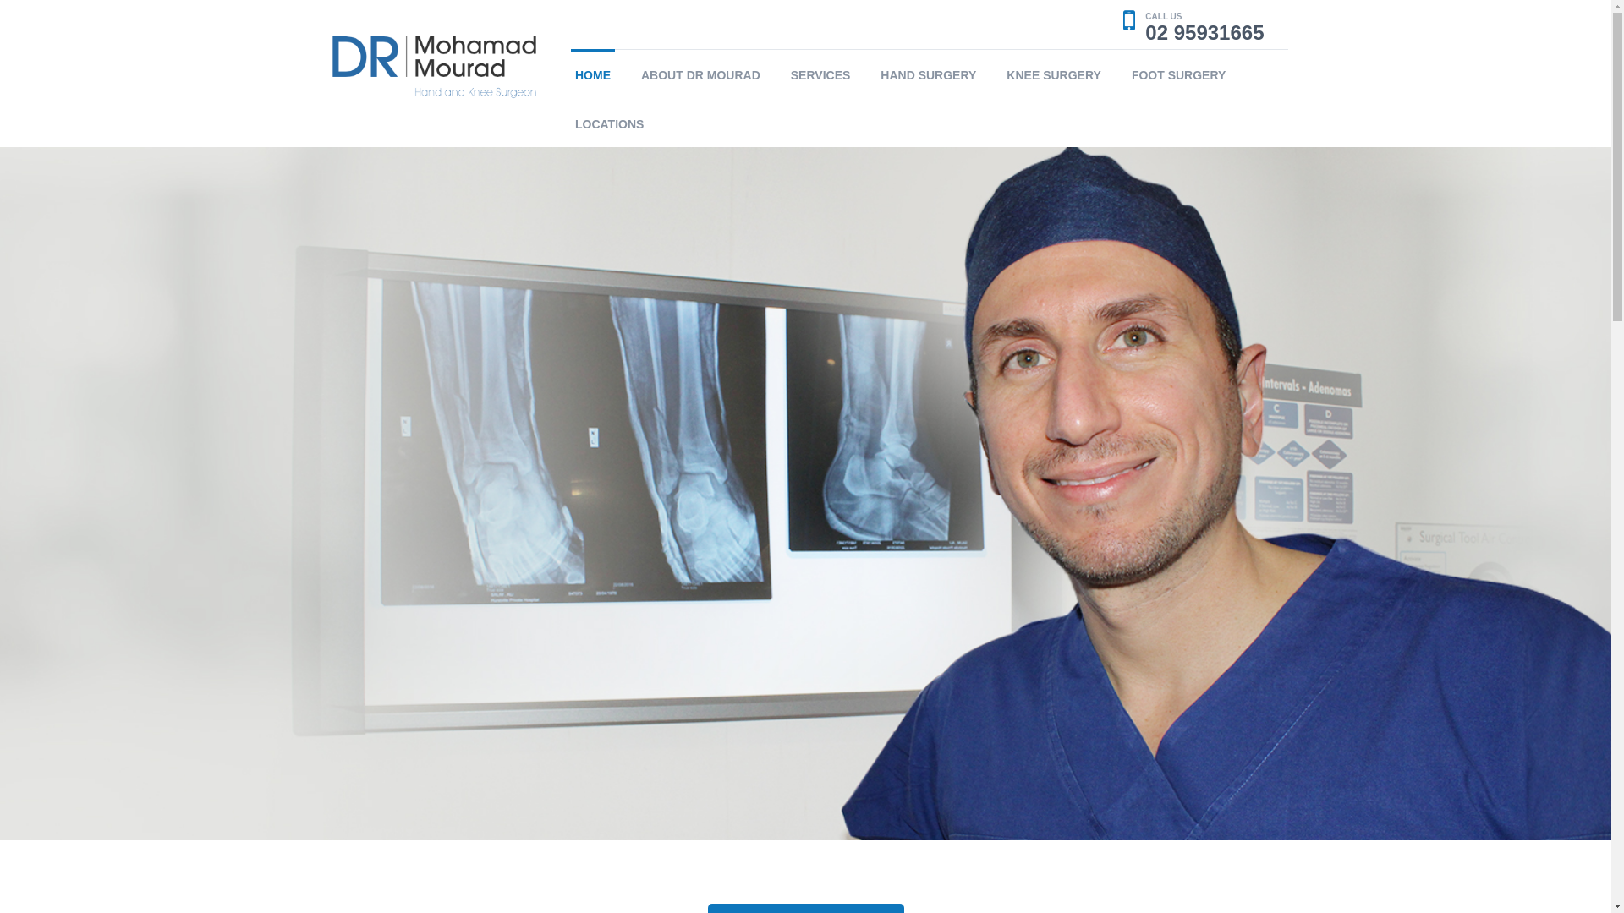 Image resolution: width=1624 pixels, height=913 pixels. What do you see at coordinates (593, 74) in the screenshot?
I see `HOME` at bounding box center [593, 74].